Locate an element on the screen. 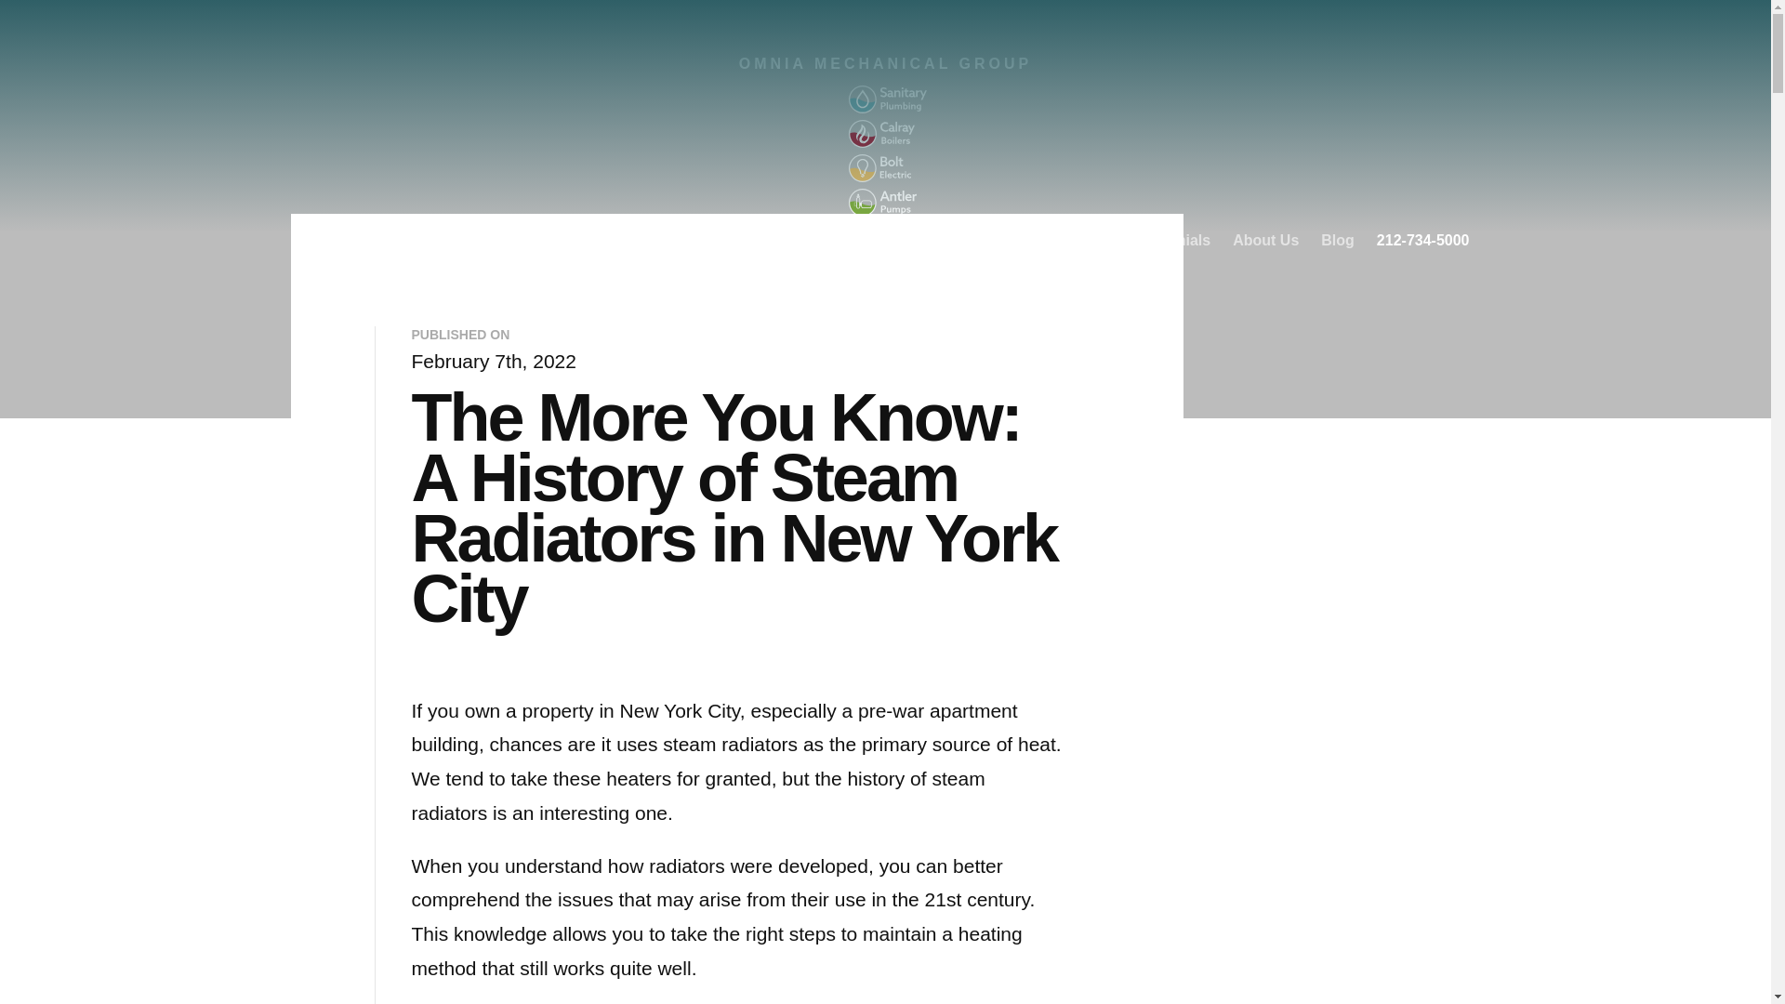  Our Purpose is located at coordinates (857, 242).